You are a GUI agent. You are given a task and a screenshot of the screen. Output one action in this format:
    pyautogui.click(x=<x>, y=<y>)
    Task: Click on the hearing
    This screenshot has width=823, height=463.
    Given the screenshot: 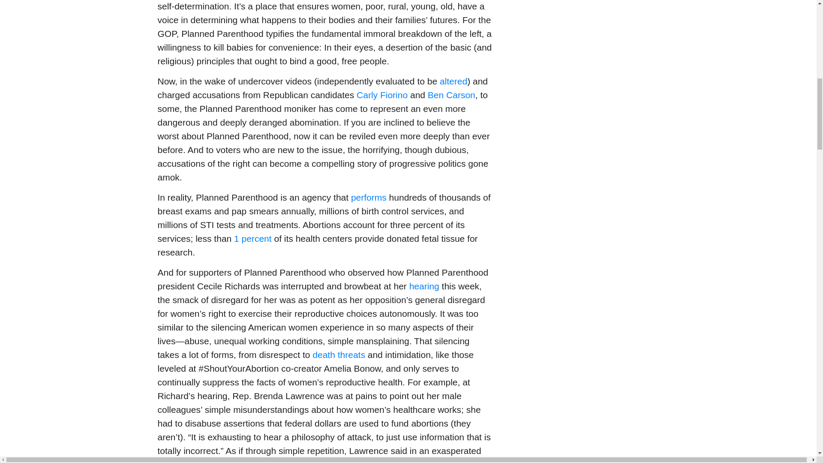 What is the action you would take?
    pyautogui.click(x=424, y=286)
    